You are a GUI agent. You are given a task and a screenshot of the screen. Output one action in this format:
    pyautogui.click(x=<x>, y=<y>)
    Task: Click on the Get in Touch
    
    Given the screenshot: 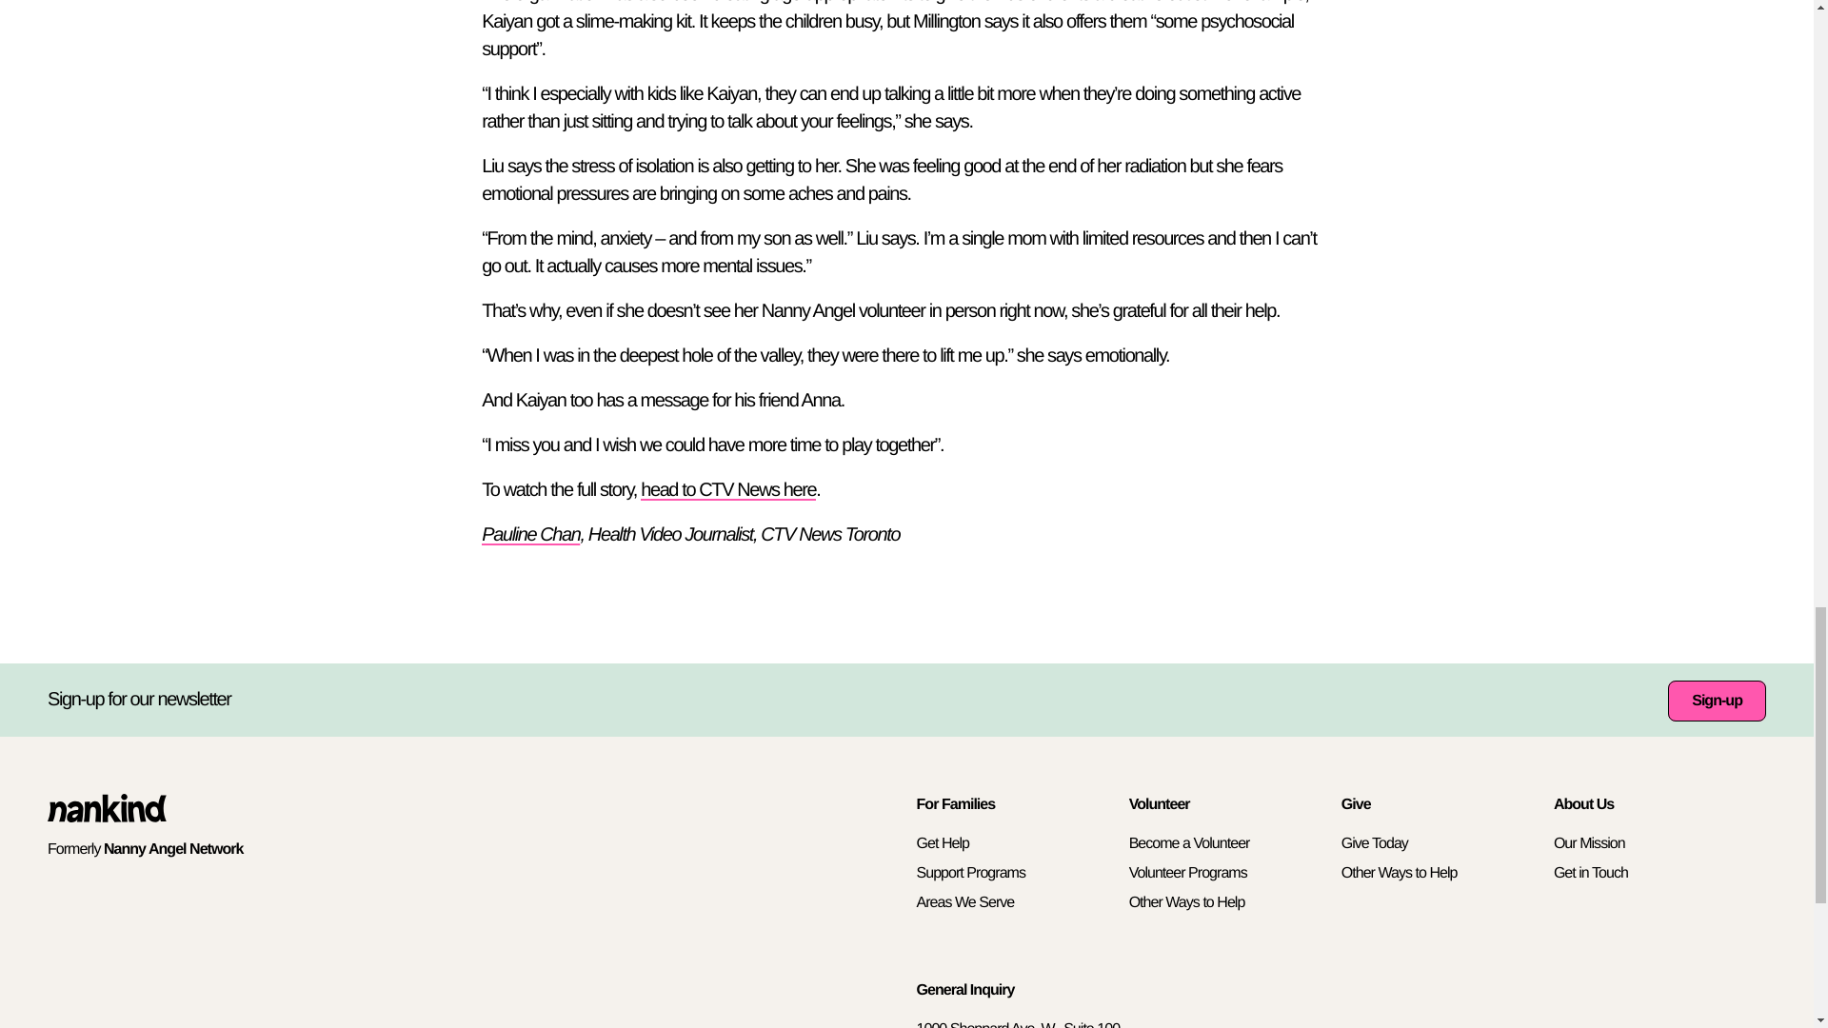 What is the action you would take?
    pyautogui.click(x=1591, y=873)
    